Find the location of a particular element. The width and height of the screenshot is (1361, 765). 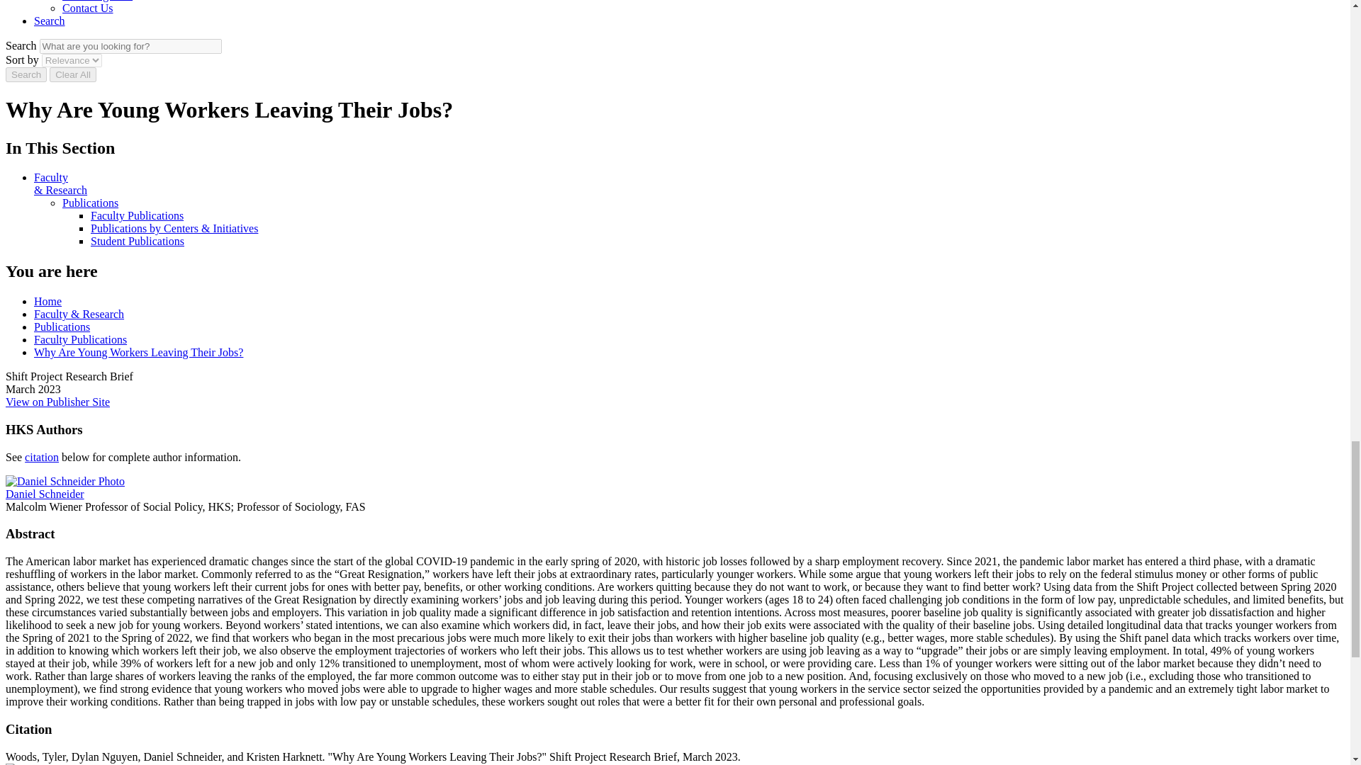

Publications at HKS is located at coordinates (91, 203).